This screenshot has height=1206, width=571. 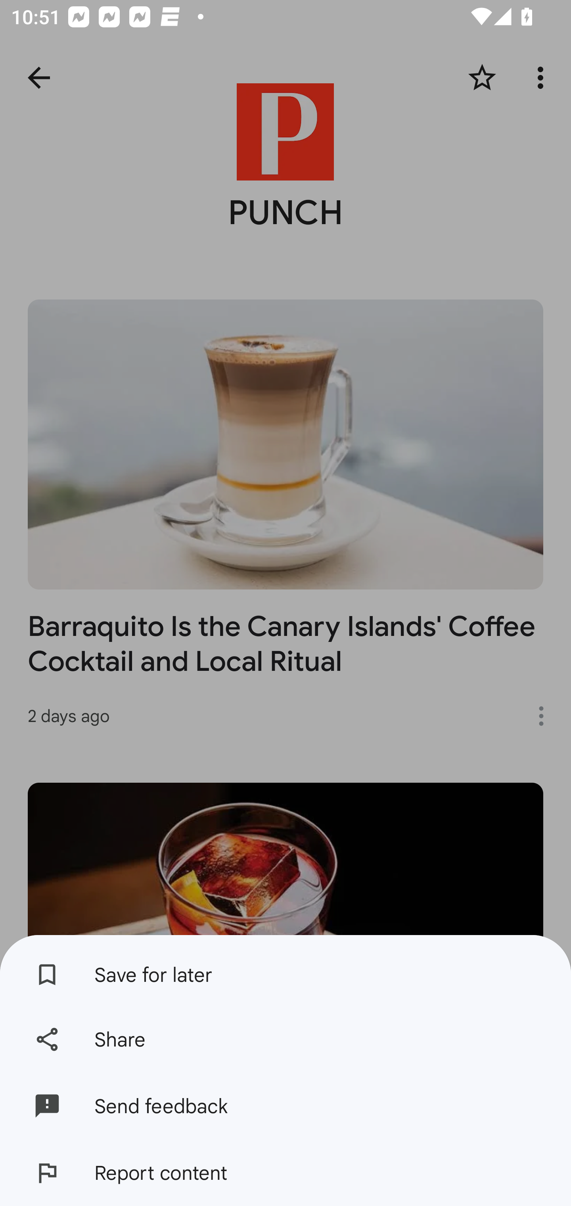 I want to click on Report content, so click(x=285, y=1173).